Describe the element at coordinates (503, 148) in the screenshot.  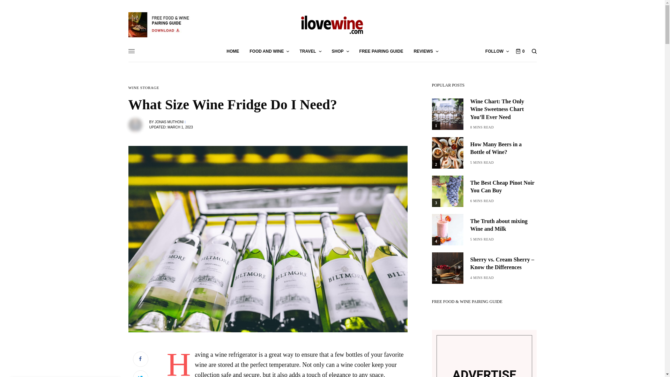
I see `How Many Beers in a Bottle of Wine?` at that location.